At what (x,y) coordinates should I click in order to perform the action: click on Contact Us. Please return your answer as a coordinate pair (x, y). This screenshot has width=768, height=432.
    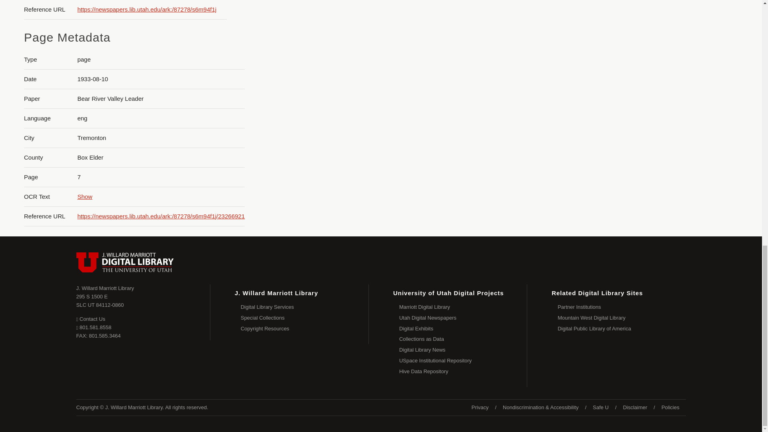
    Looking at the image, I should click on (90, 318).